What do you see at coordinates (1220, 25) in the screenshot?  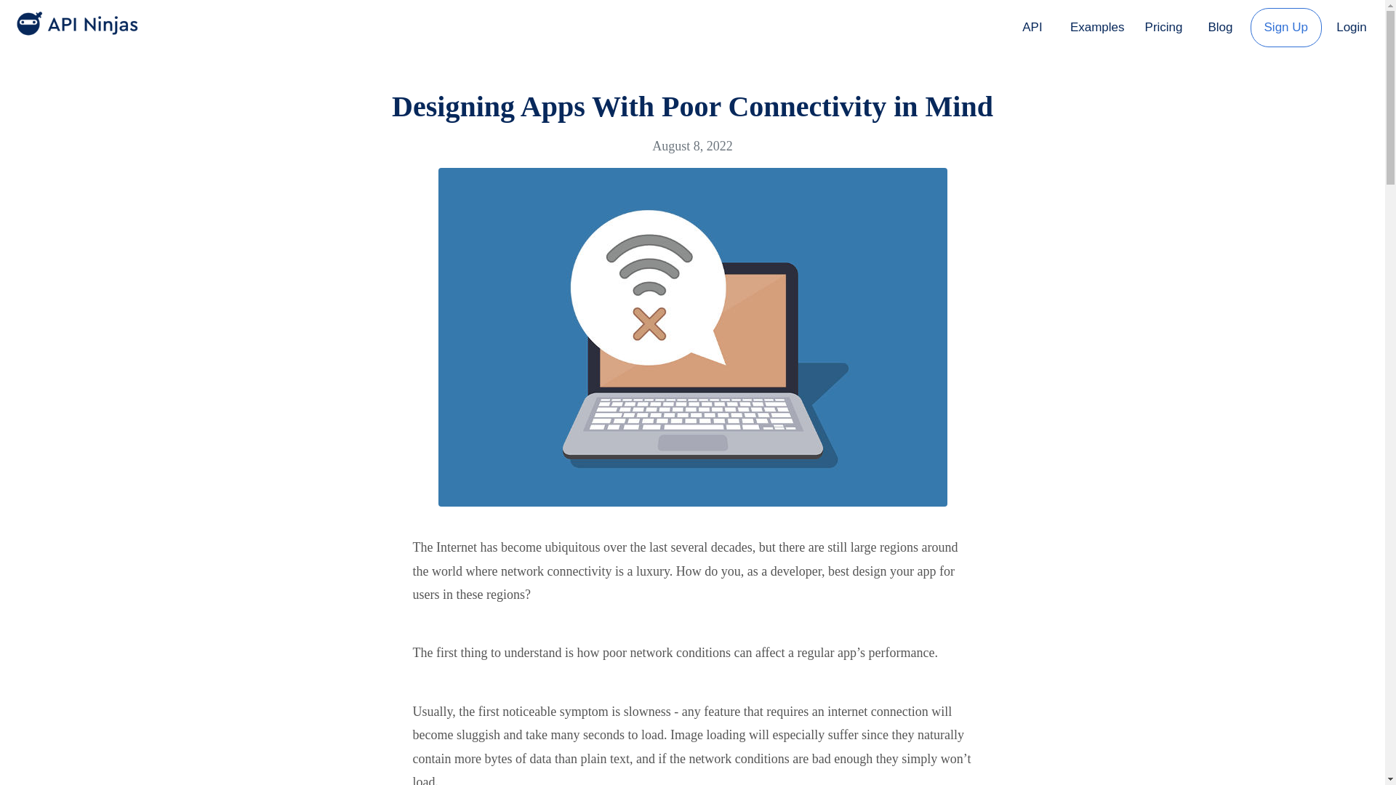 I see `Blog` at bounding box center [1220, 25].